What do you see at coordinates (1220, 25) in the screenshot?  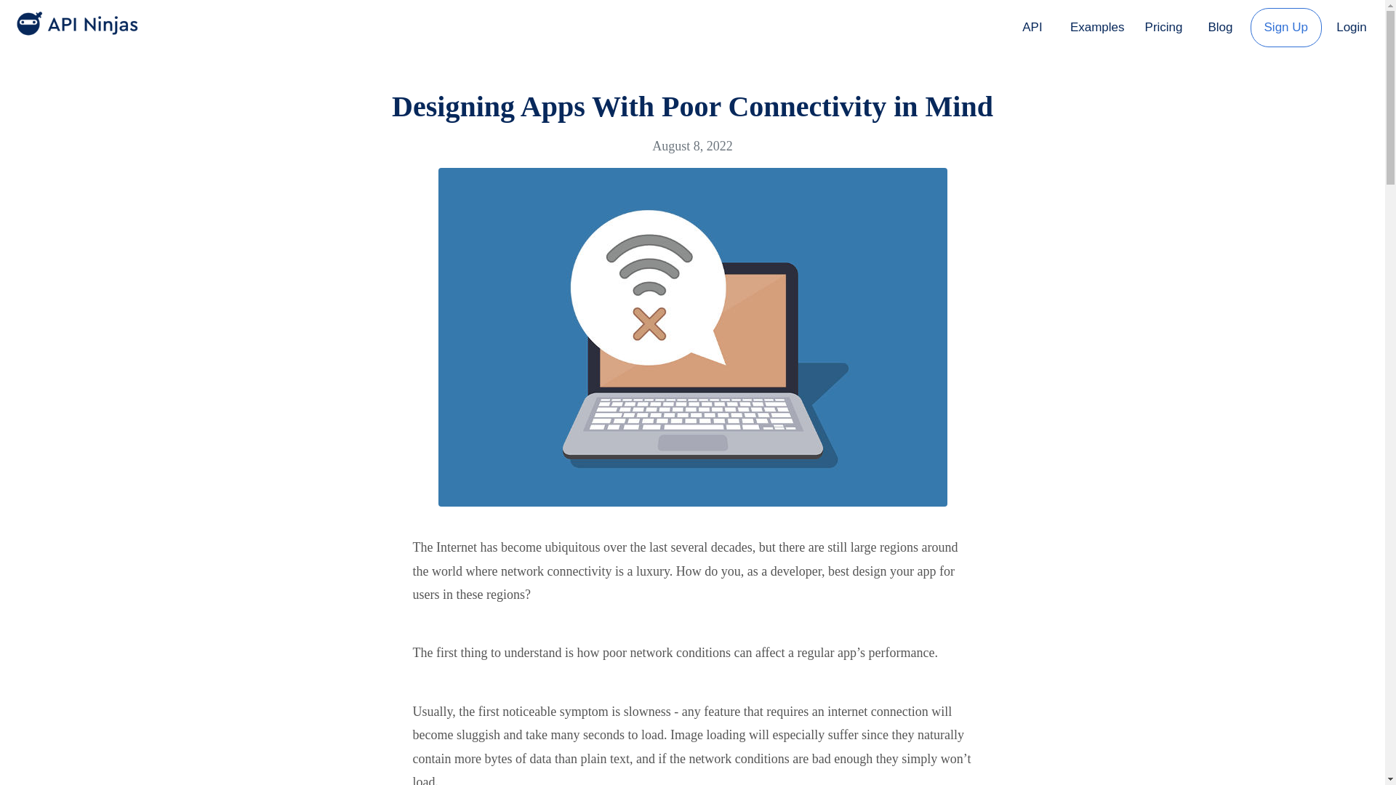 I see `Blog` at bounding box center [1220, 25].